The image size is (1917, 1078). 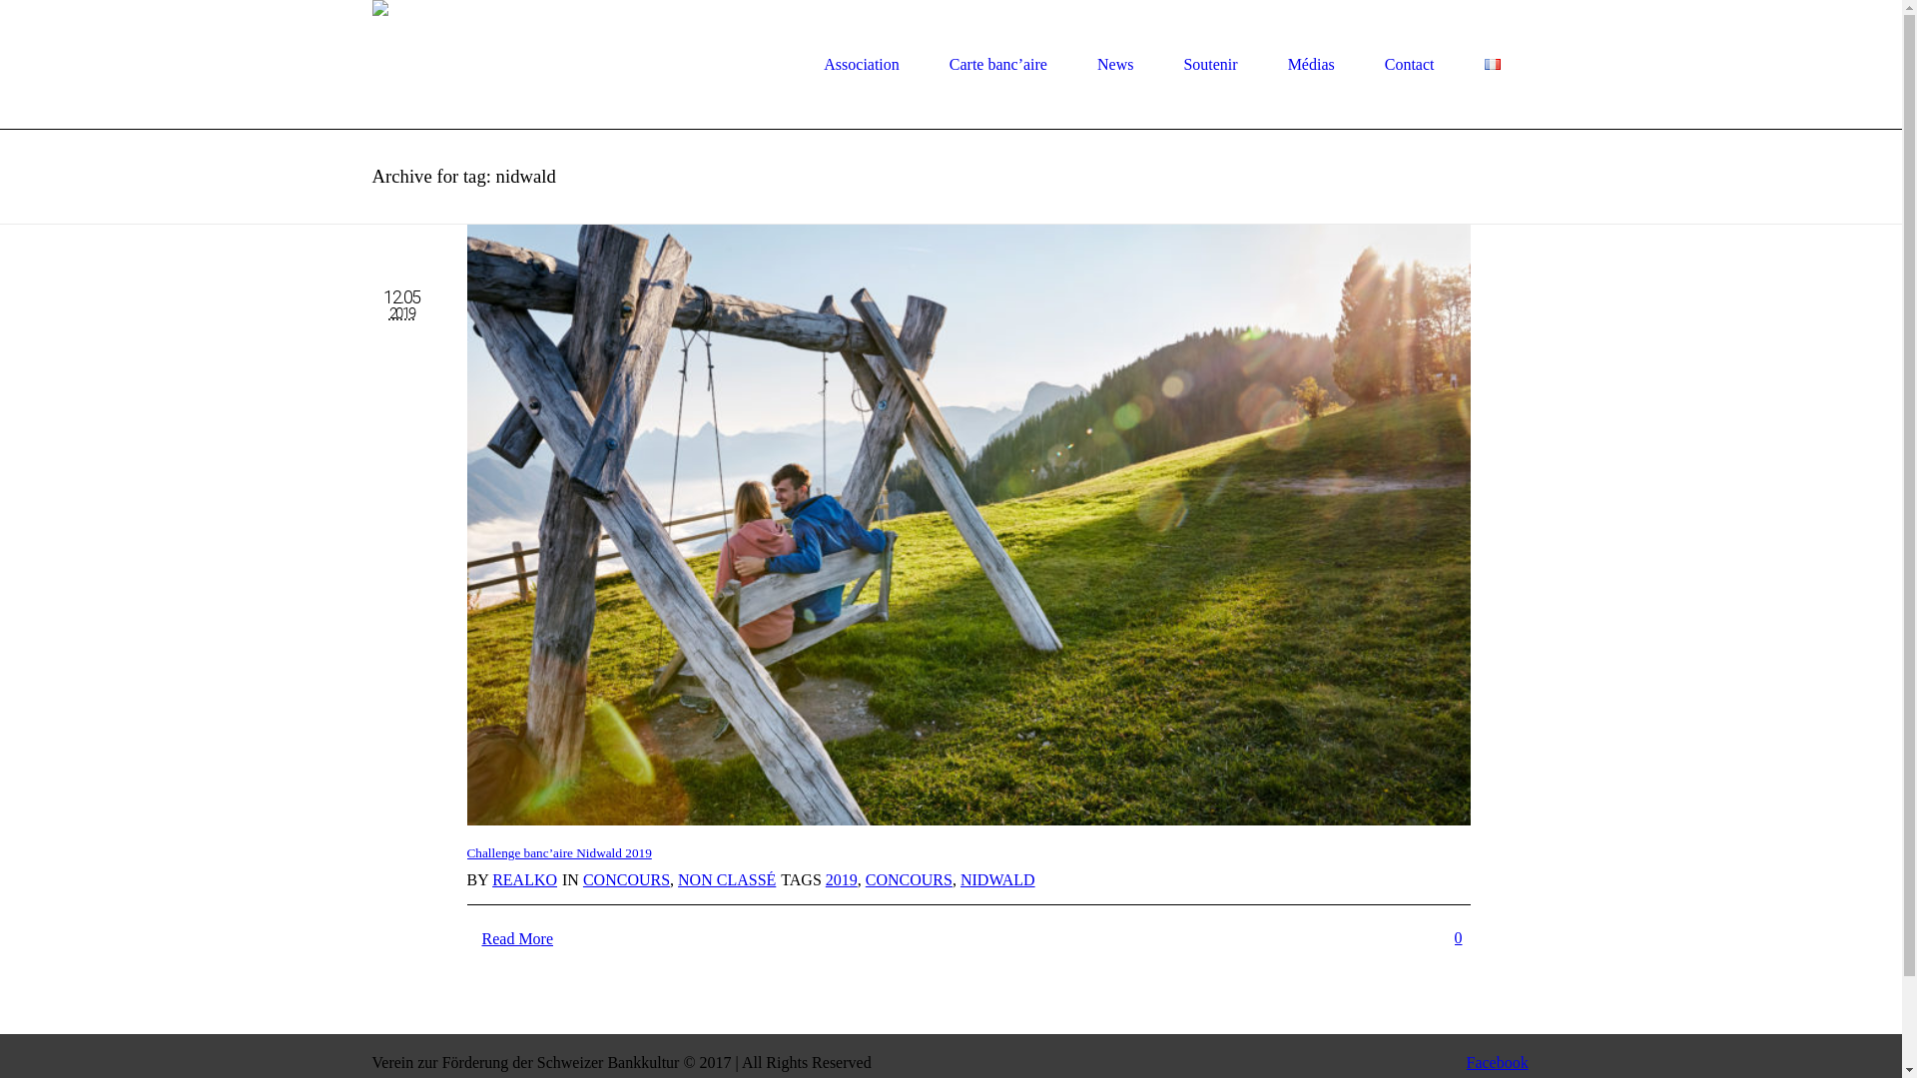 I want to click on 0, so click(x=1462, y=938).